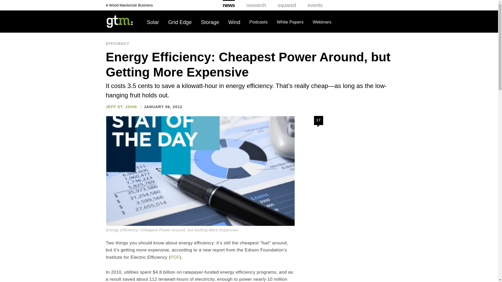  What do you see at coordinates (229, 5) in the screenshot?
I see `news` at bounding box center [229, 5].